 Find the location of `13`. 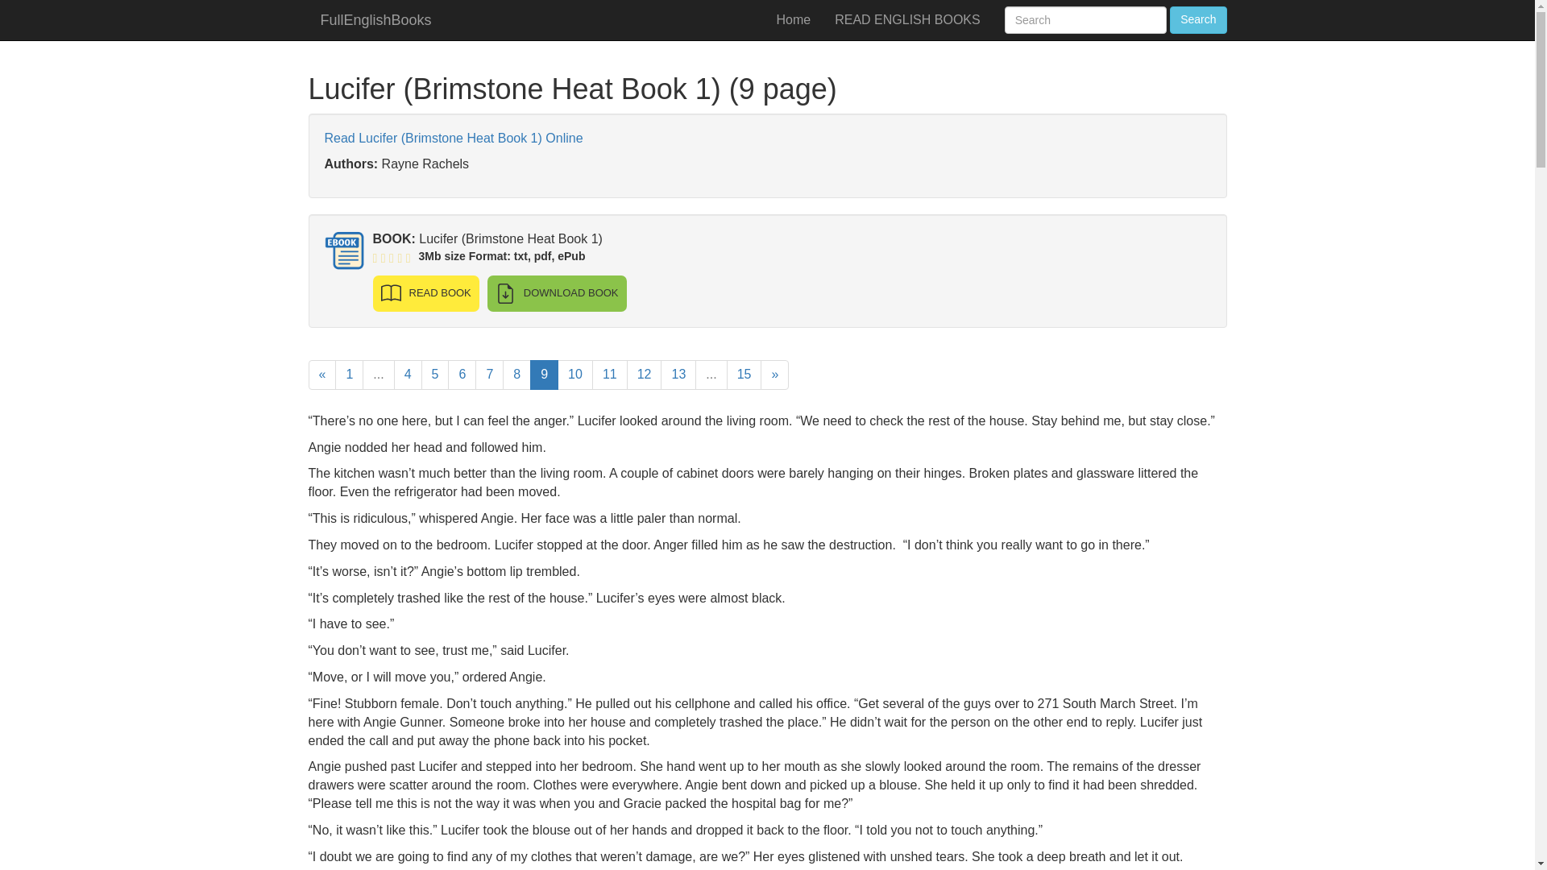

13 is located at coordinates (678, 375).